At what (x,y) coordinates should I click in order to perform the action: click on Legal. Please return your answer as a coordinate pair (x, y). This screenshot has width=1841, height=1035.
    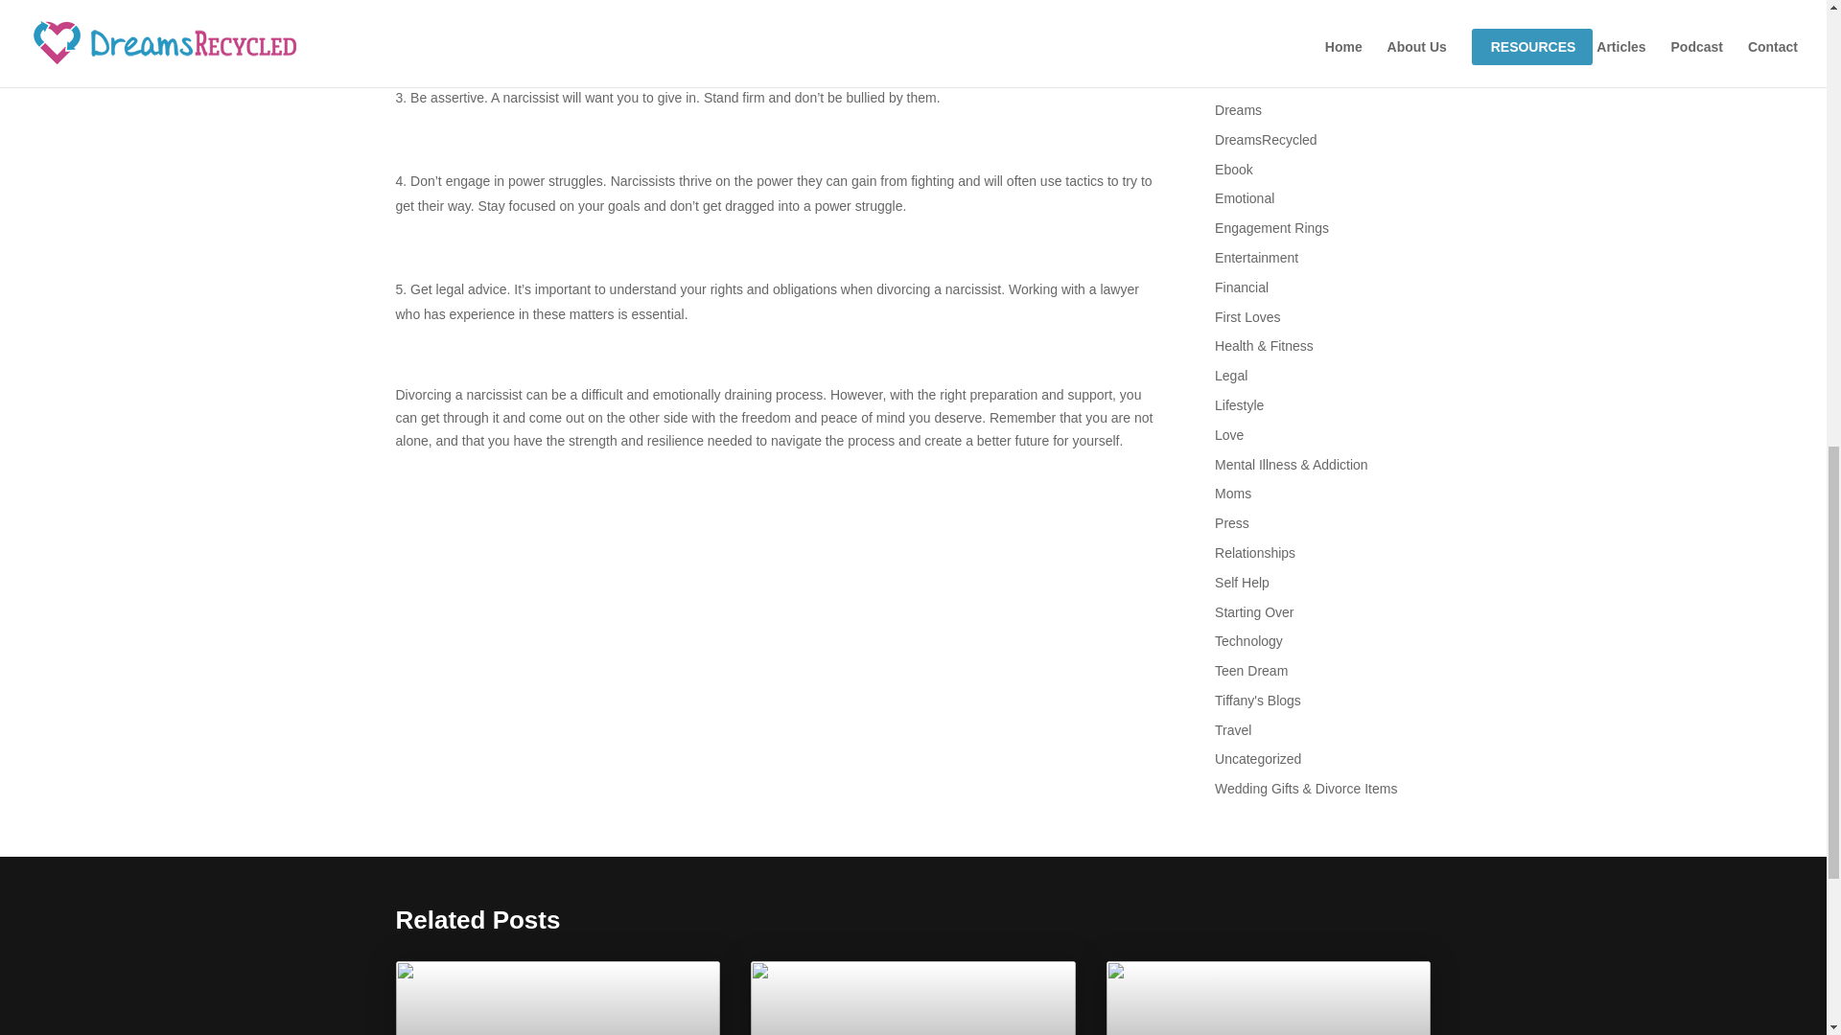
    Looking at the image, I should click on (1231, 376).